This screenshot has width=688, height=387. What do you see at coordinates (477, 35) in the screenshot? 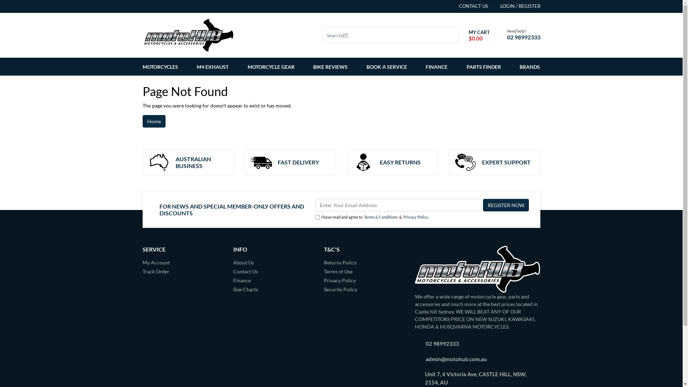
I see `MY CART
$0.00` at bounding box center [477, 35].